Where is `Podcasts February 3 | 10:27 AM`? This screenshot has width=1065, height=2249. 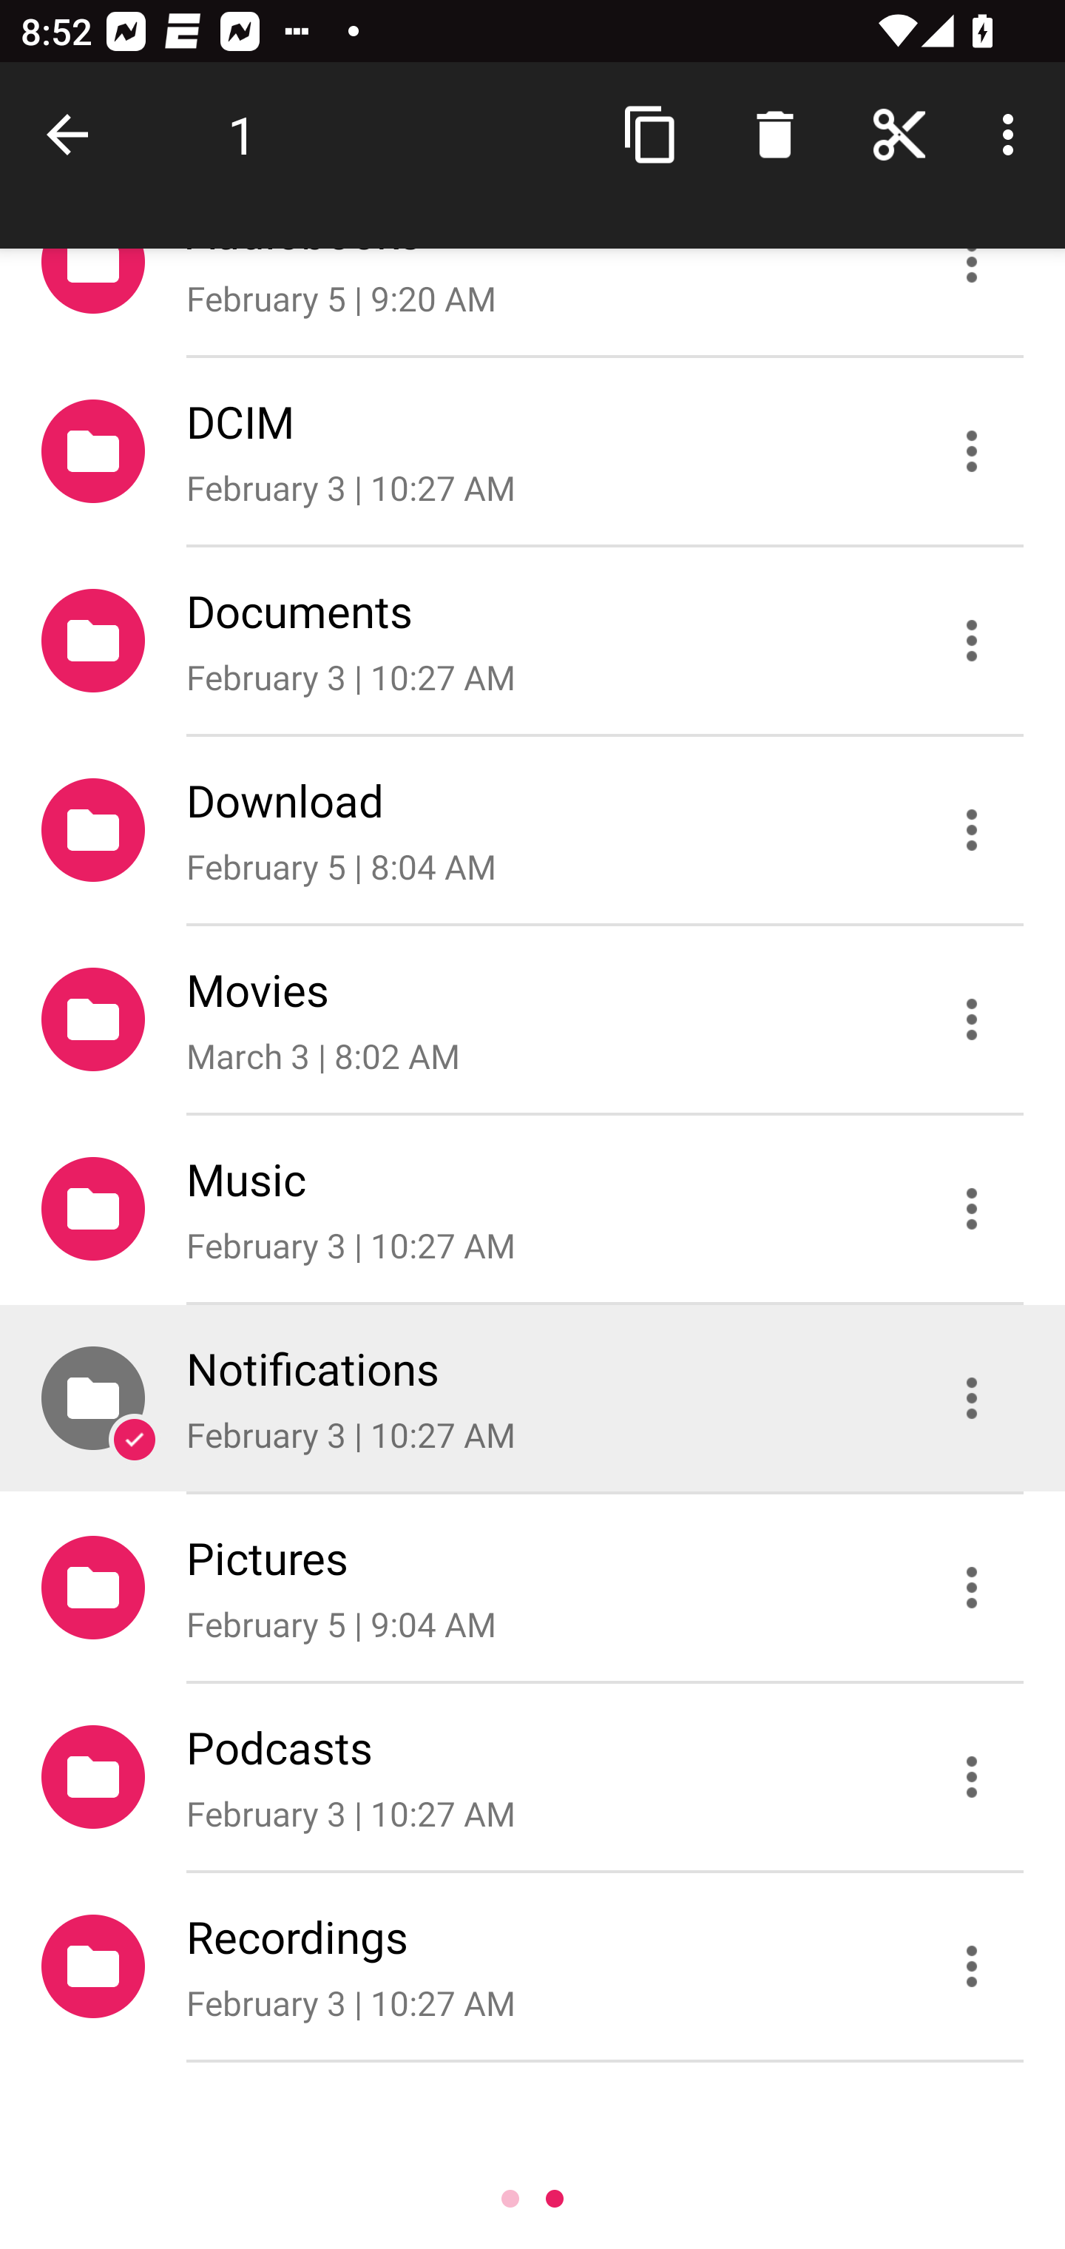
Podcasts February 3 | 10:27 AM is located at coordinates (532, 1777).